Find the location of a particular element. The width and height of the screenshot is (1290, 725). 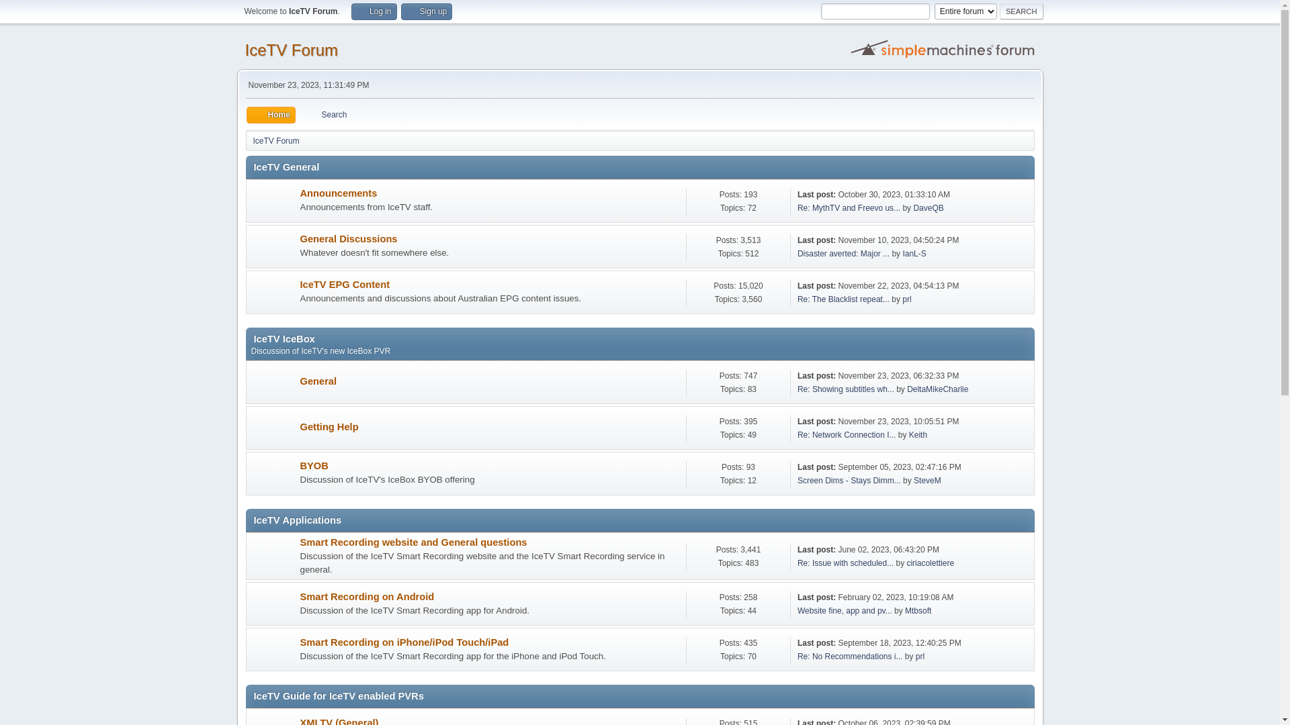

SteveM is located at coordinates (927, 481).